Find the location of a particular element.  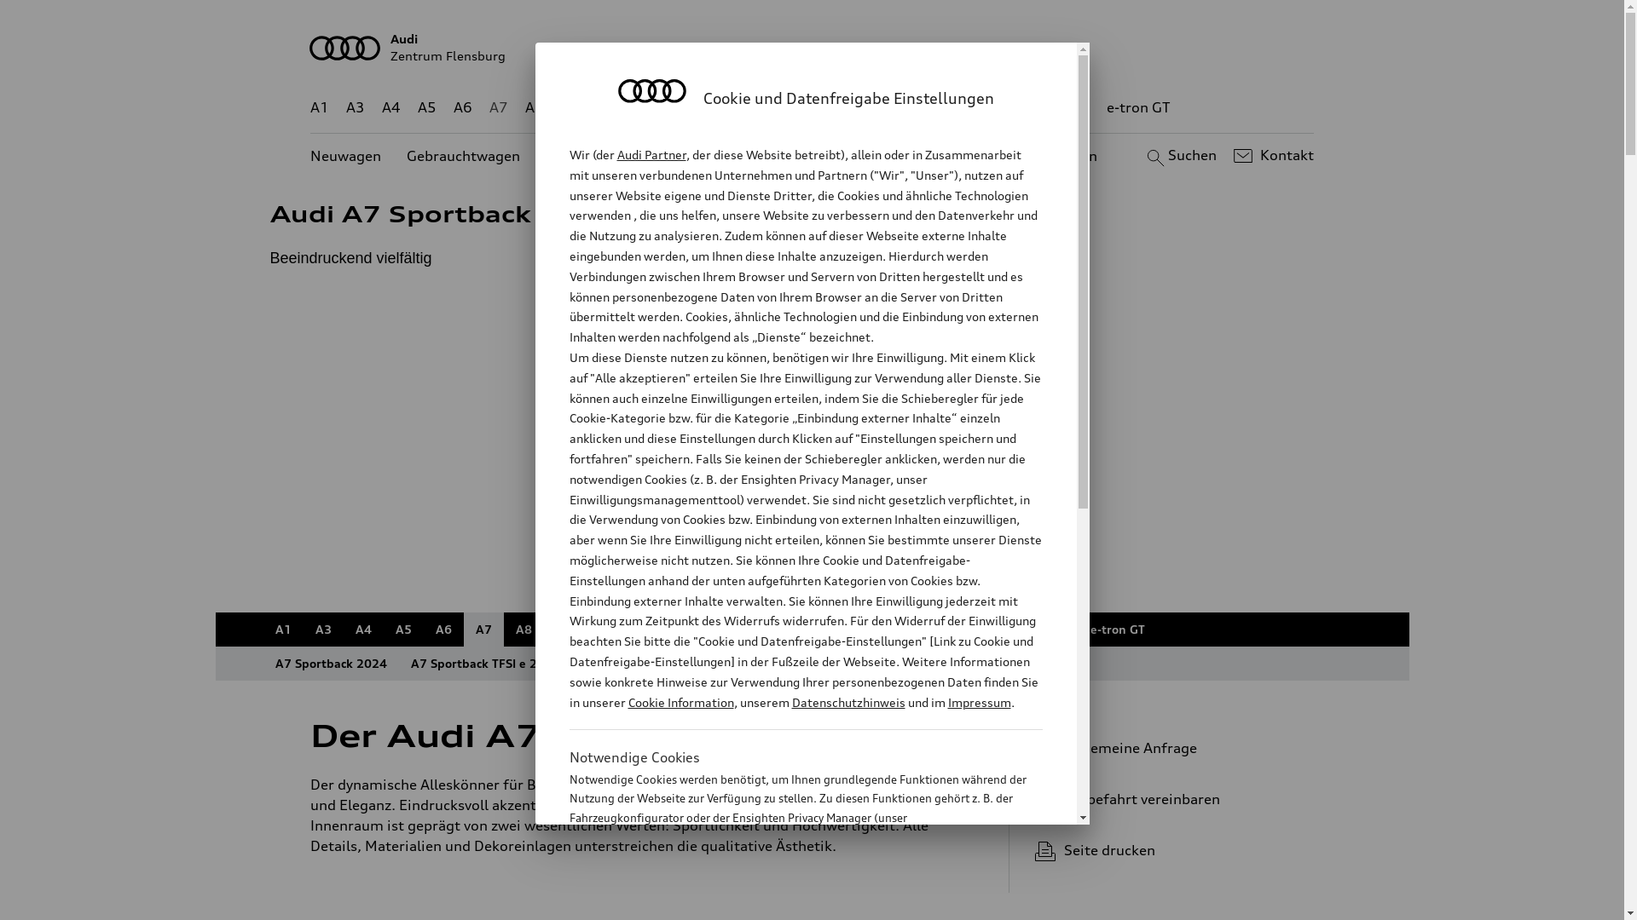

Allgemeine Anfrage is located at coordinates (1168, 748).